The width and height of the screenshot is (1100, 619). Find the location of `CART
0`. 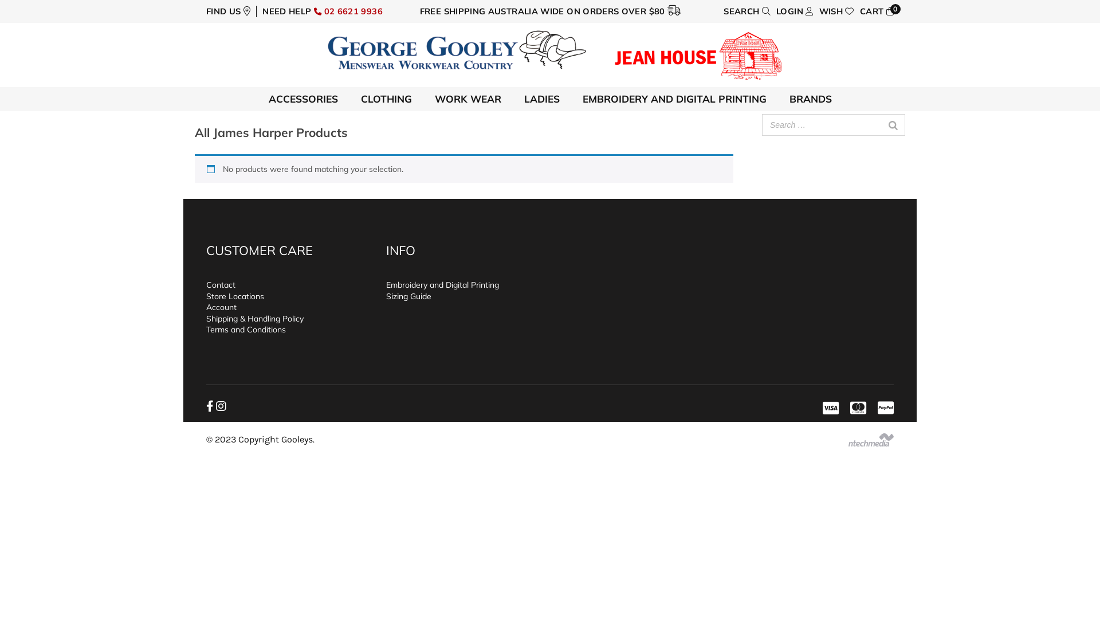

CART
0 is located at coordinates (877, 11).